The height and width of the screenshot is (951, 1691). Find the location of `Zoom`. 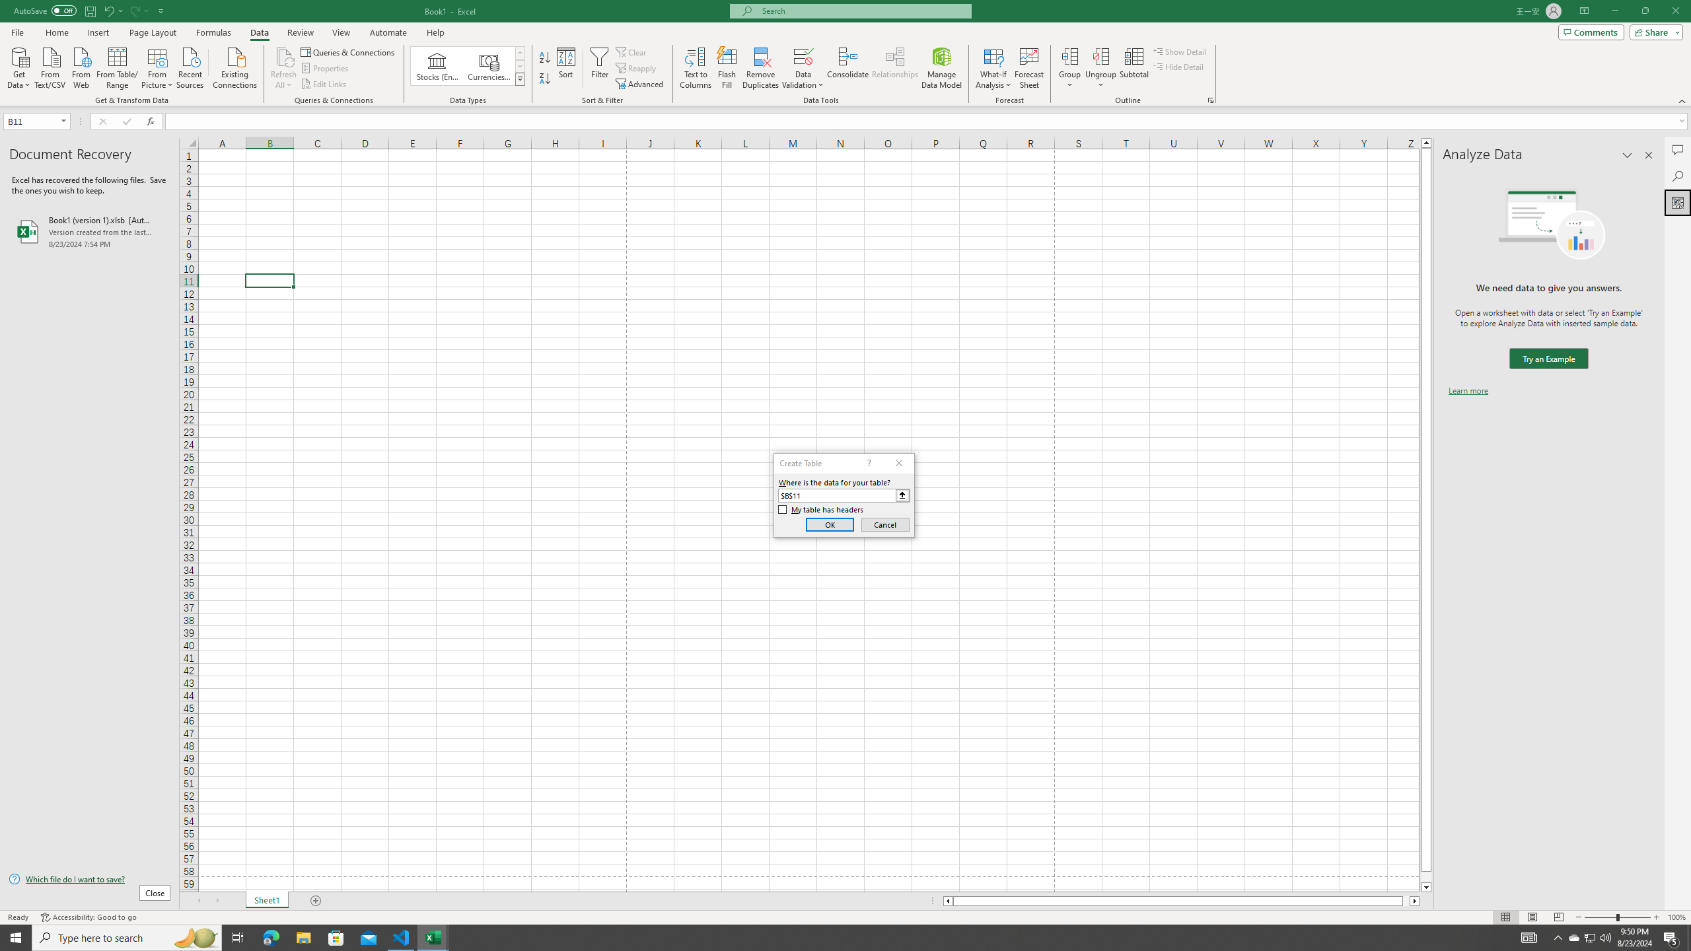

Zoom is located at coordinates (1617, 917).